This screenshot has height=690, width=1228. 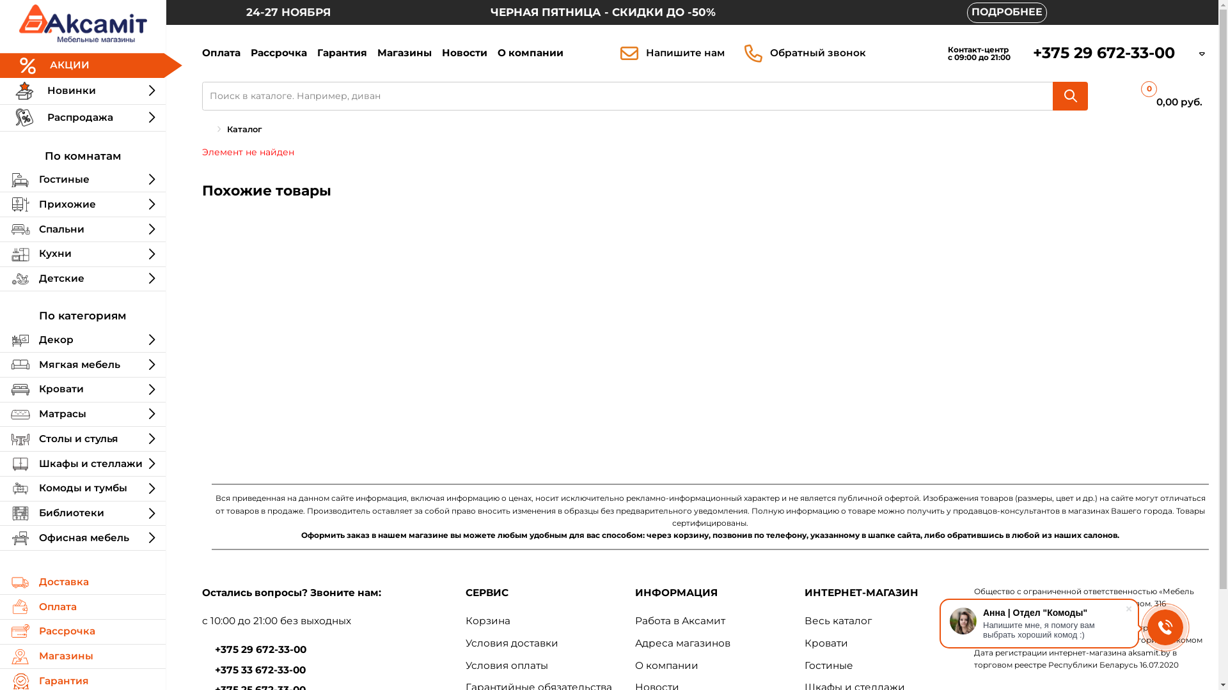 I want to click on +375 29 672-33-00, so click(x=261, y=649).